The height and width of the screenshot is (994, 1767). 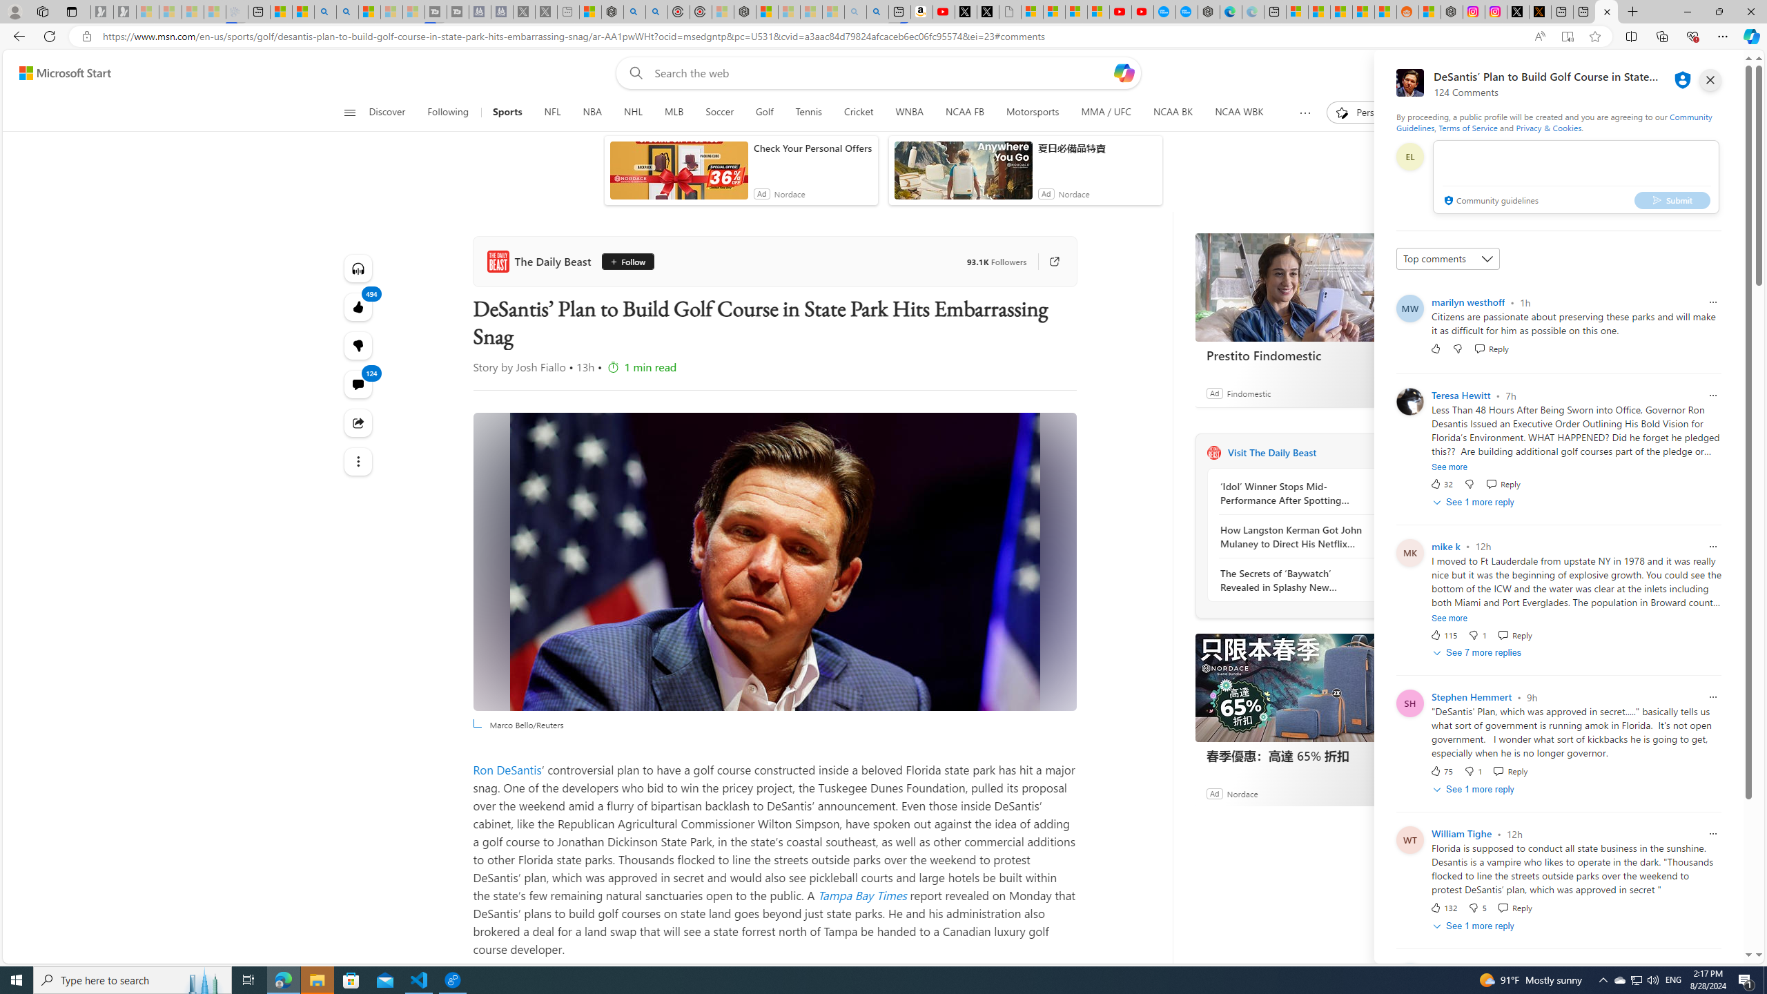 What do you see at coordinates (435, 12) in the screenshot?
I see `Streaming Coverage | T3 - Sleeping` at bounding box center [435, 12].